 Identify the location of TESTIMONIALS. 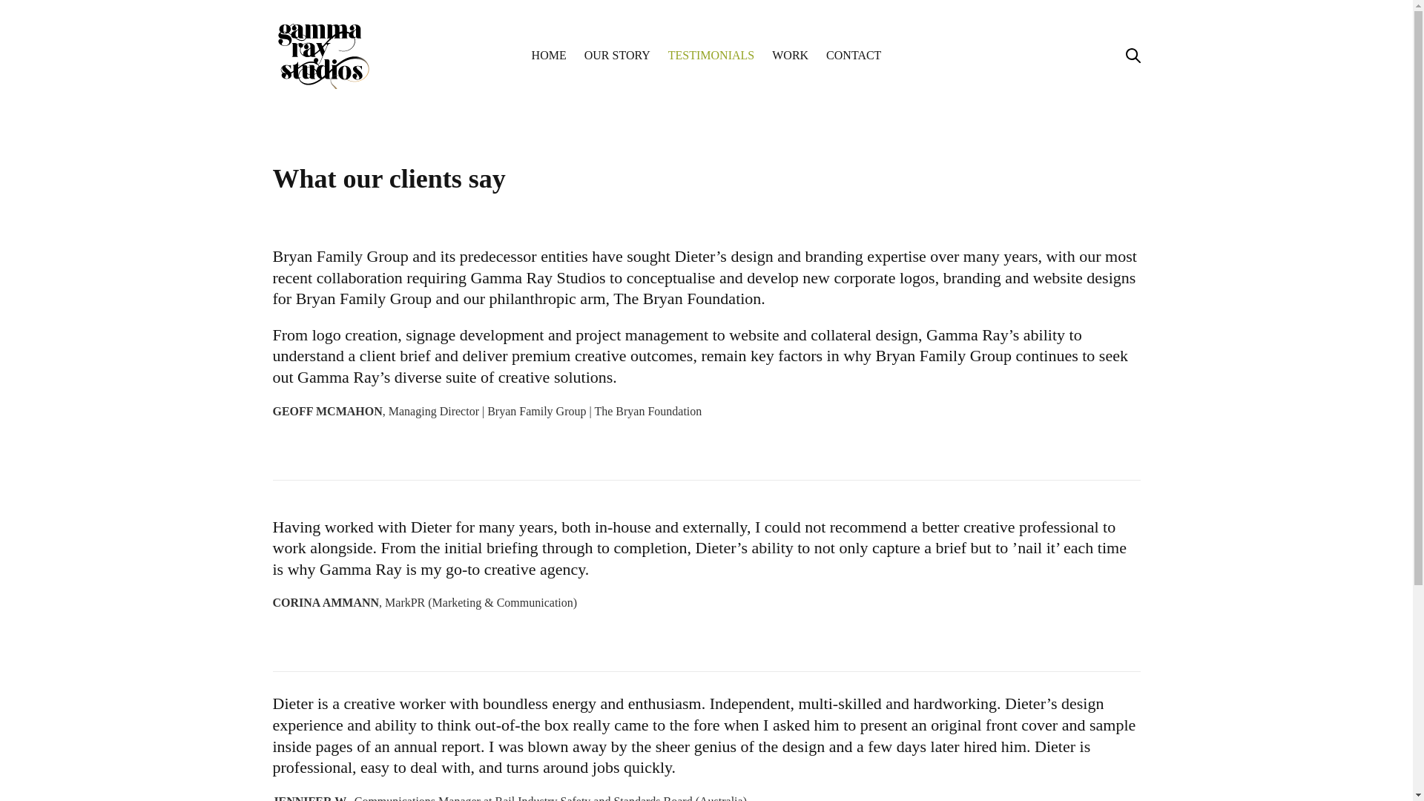
(711, 56).